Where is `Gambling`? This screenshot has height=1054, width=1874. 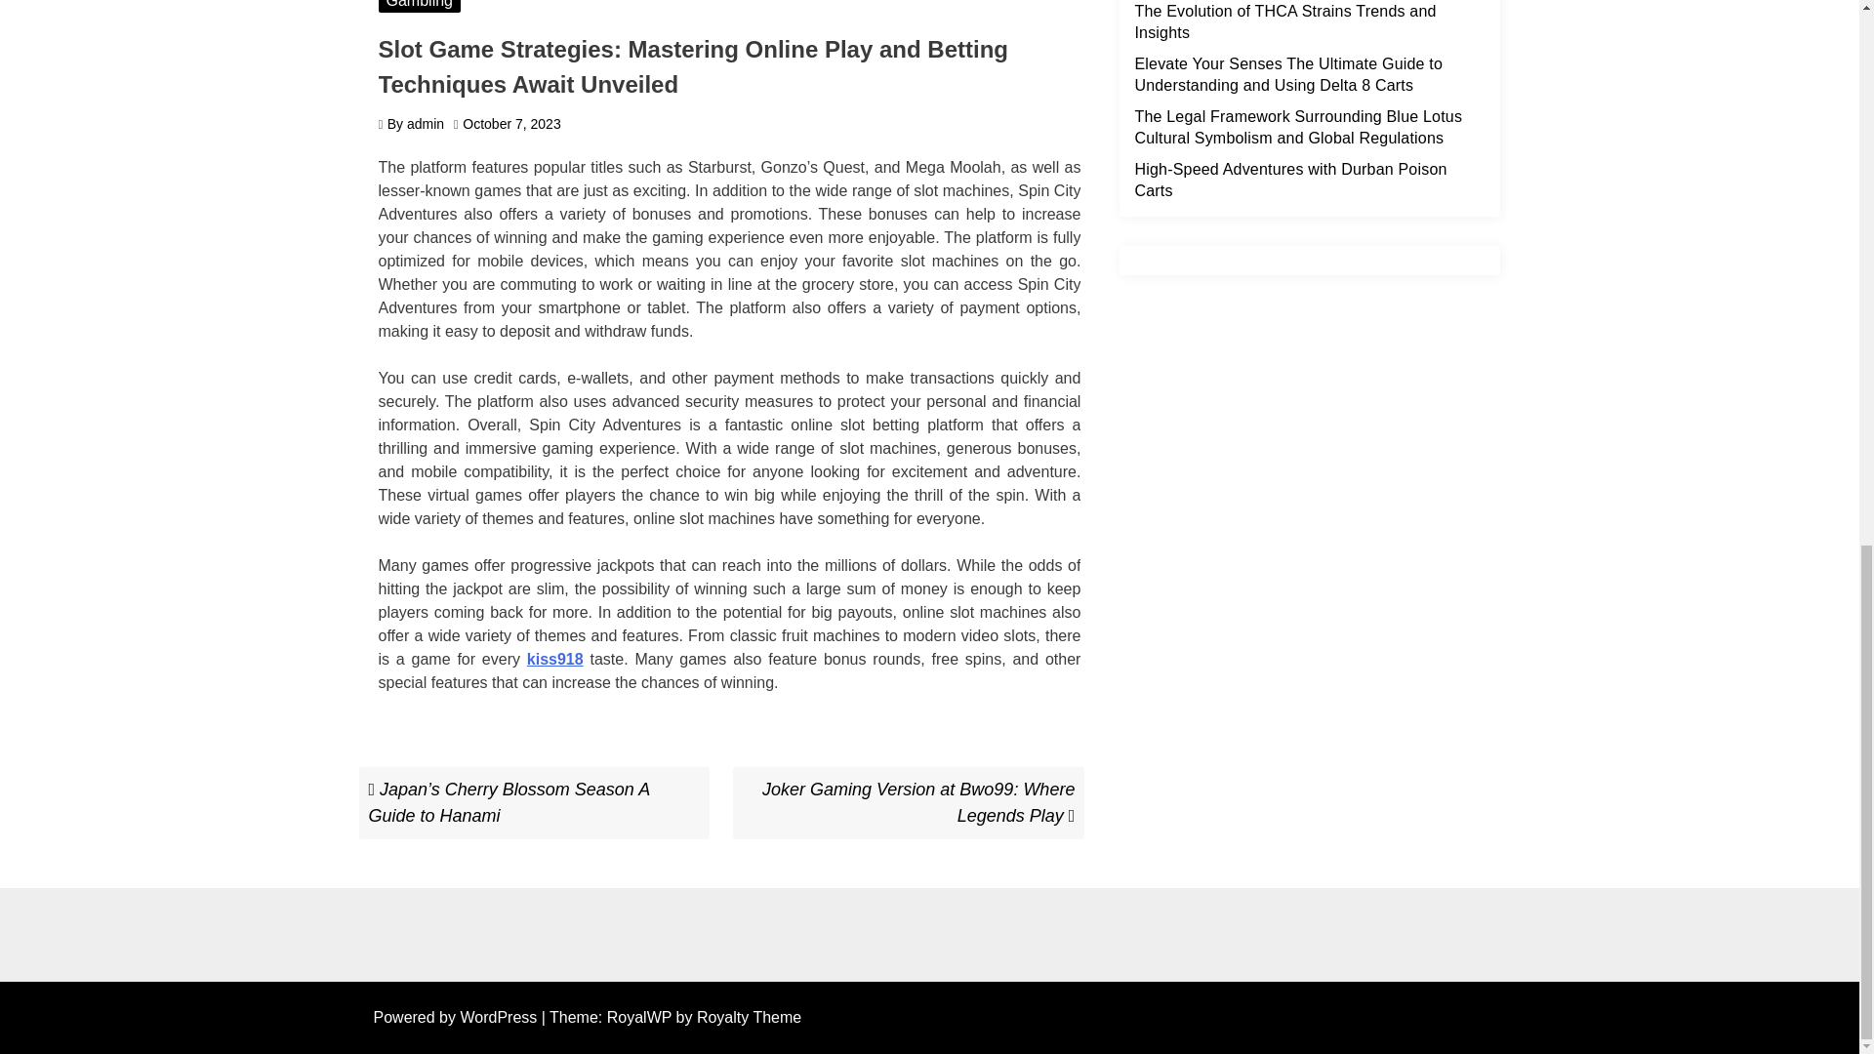 Gambling is located at coordinates (420, 6).